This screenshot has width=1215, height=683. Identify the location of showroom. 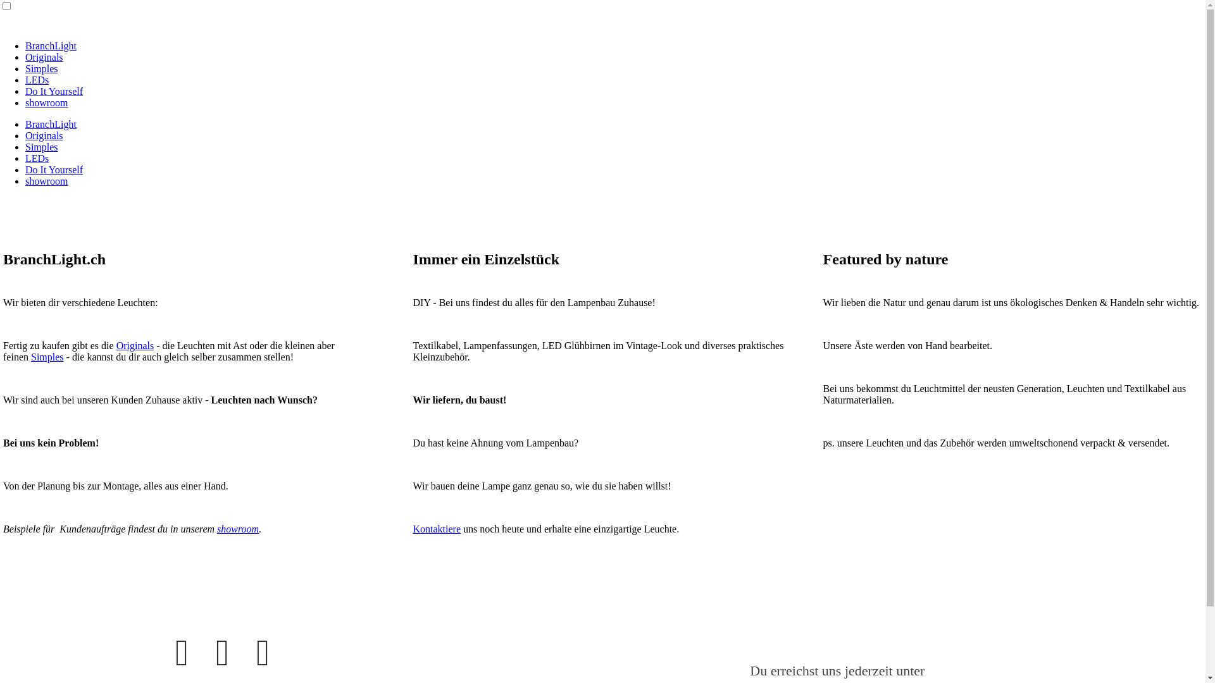
(47, 181).